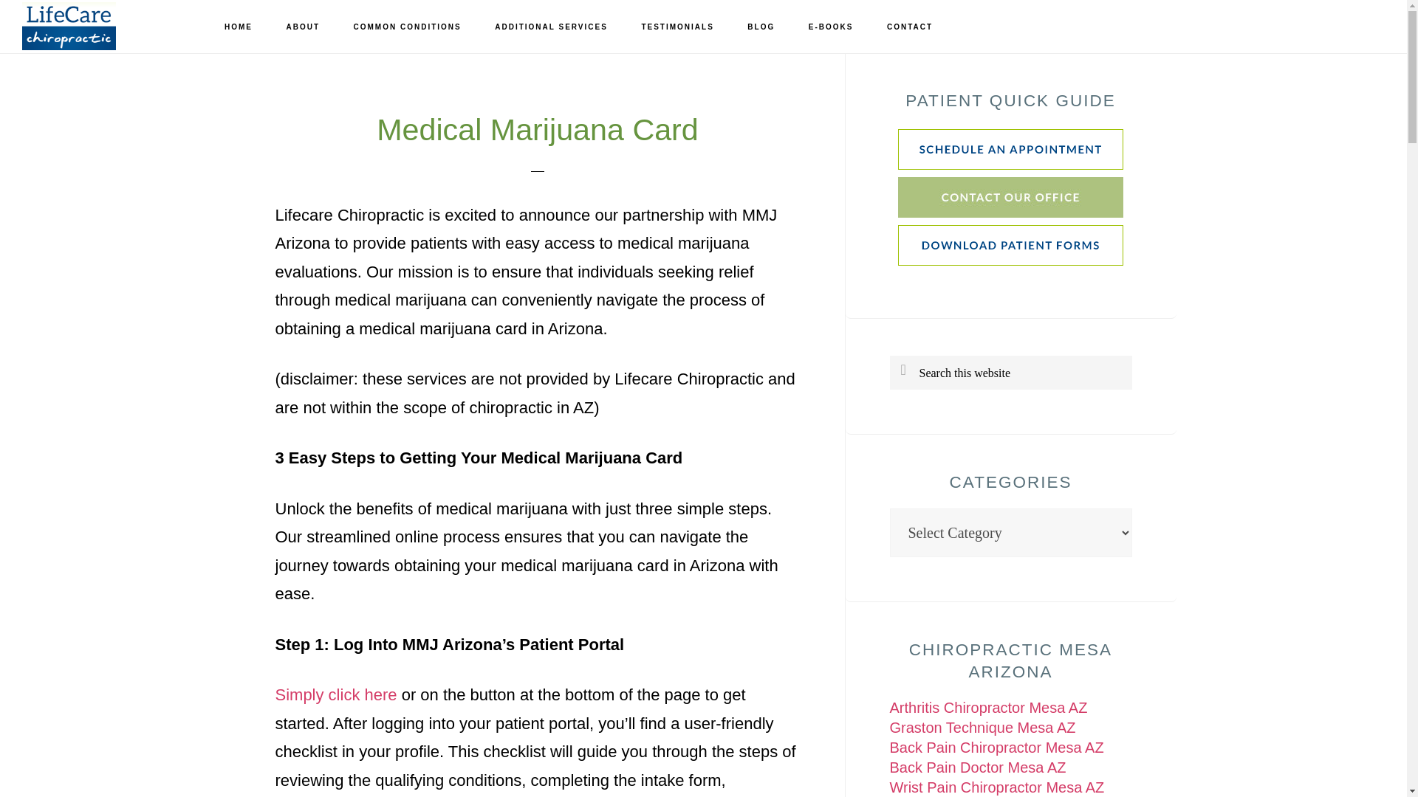 The width and height of the screenshot is (1418, 797). Describe the element at coordinates (988, 707) in the screenshot. I see `Arthritis Chiropractor Mesa AZ` at that location.